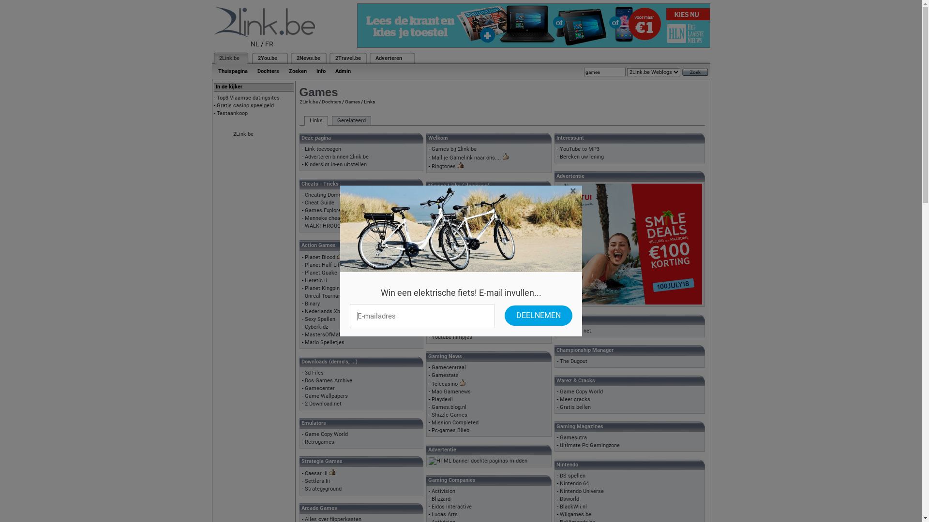  Describe the element at coordinates (320, 389) in the screenshot. I see `Gamecenter` at that location.